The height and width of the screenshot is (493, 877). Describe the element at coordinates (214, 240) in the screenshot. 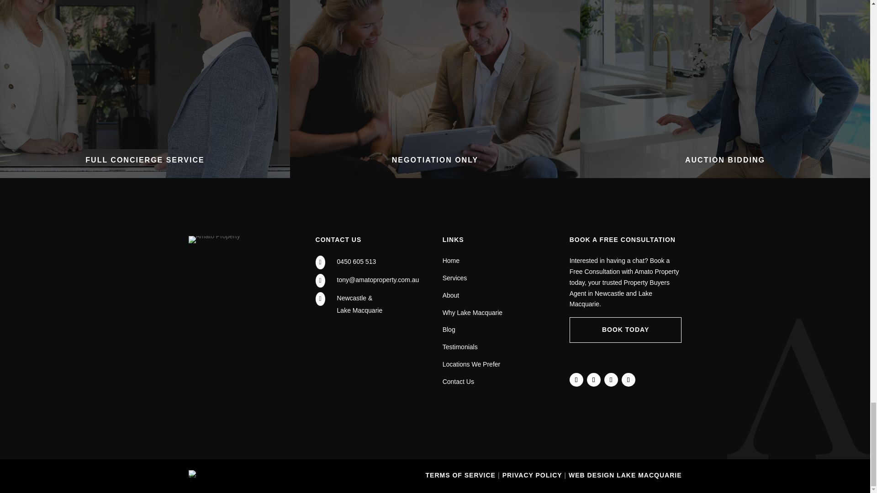

I see `Amato Property` at that location.